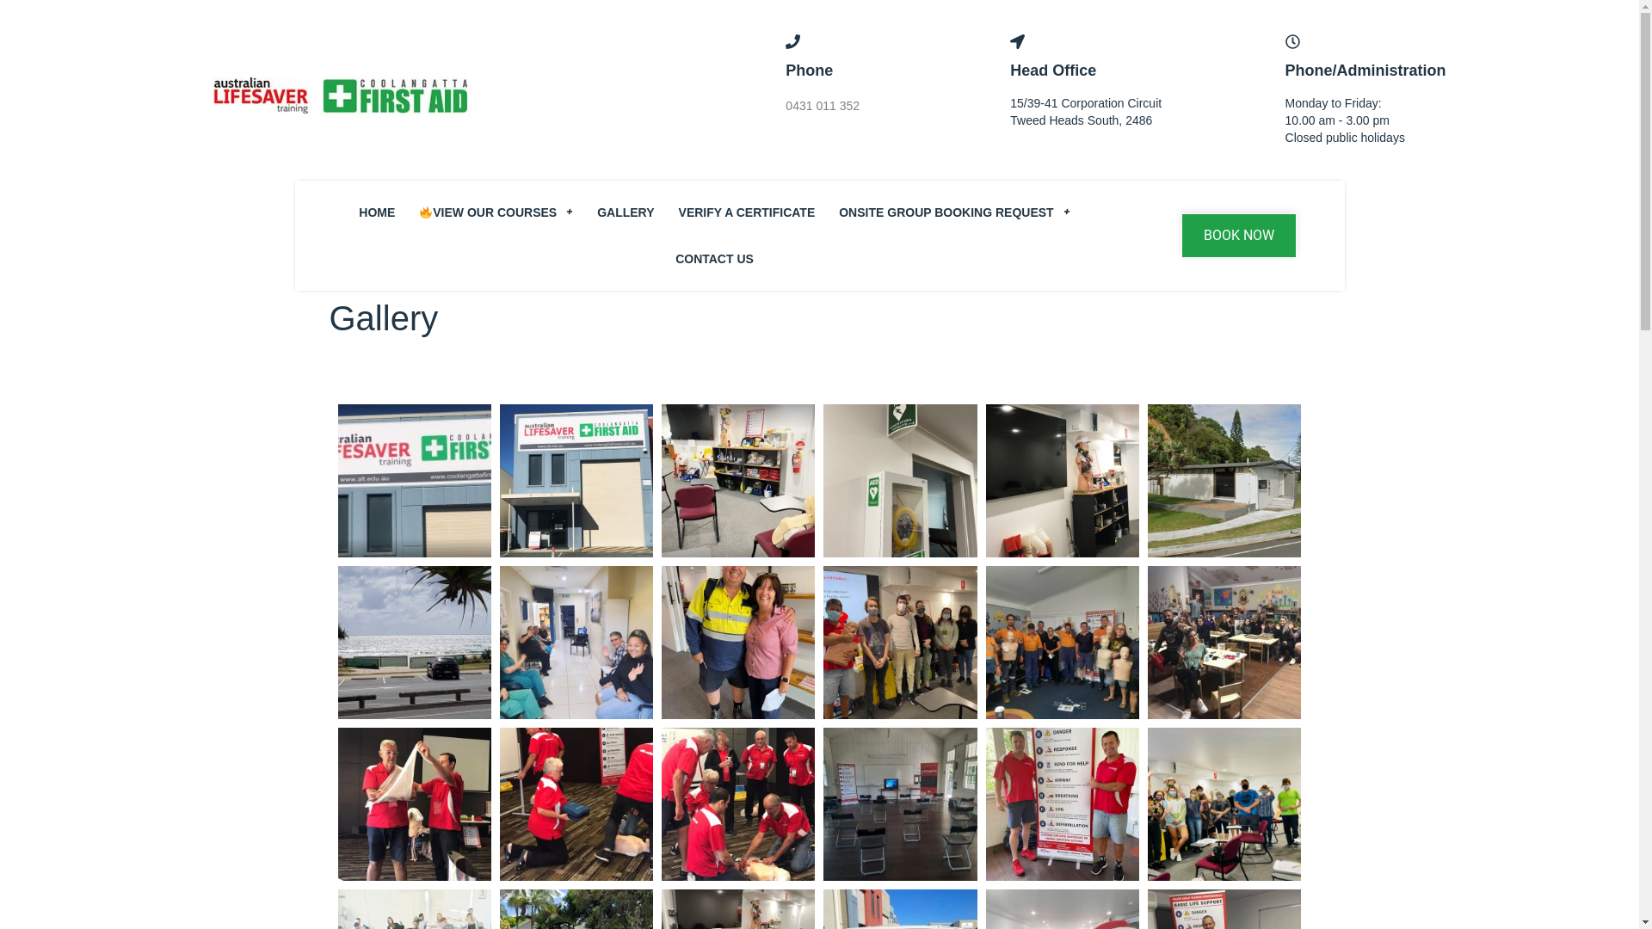  What do you see at coordinates (496, 212) in the screenshot?
I see `VIEW OUR COURSES` at bounding box center [496, 212].